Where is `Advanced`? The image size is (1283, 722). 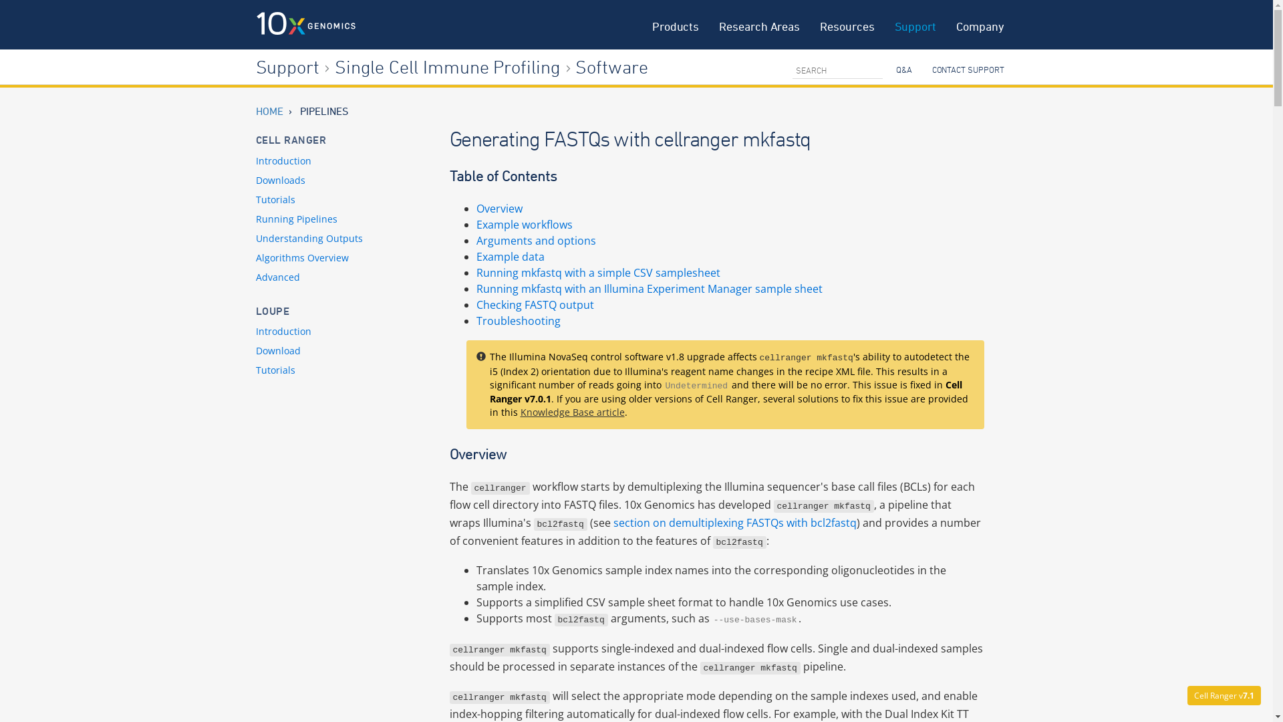 Advanced is located at coordinates (277, 277).